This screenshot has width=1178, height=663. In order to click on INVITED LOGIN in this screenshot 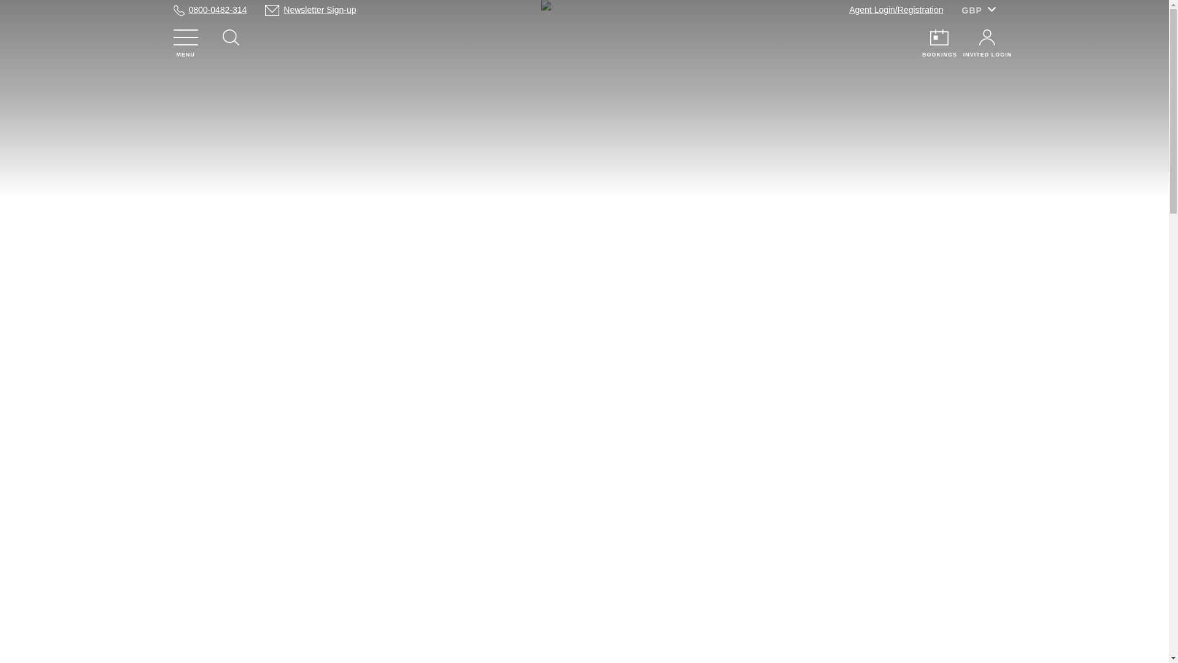, I will do `click(987, 37)`.